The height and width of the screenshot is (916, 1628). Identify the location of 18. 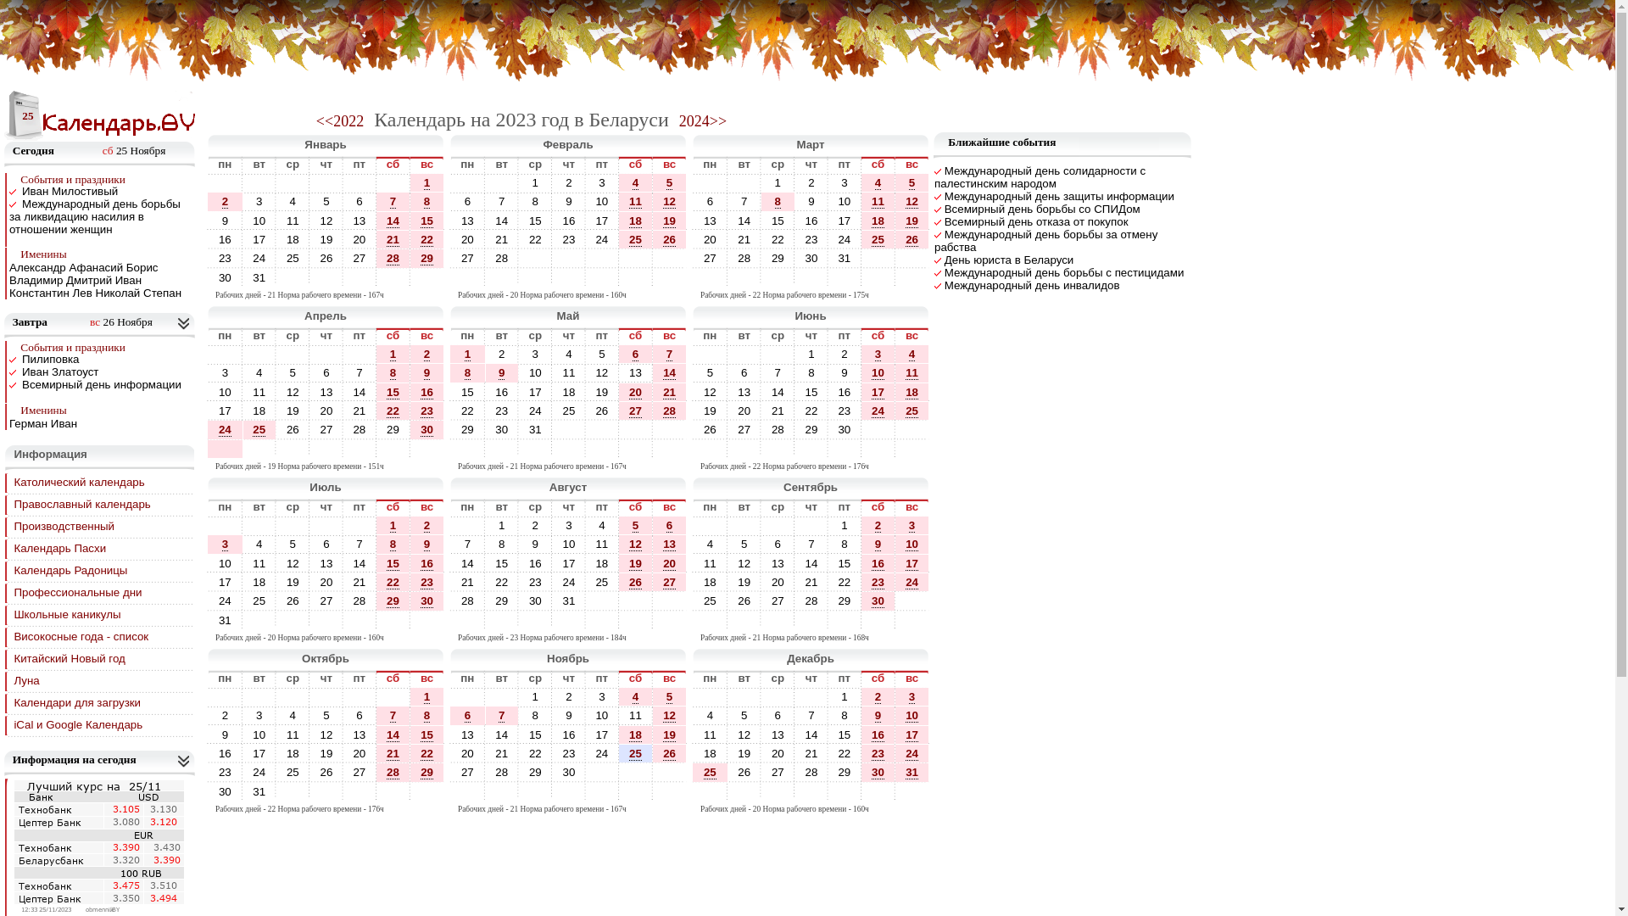
(912, 392).